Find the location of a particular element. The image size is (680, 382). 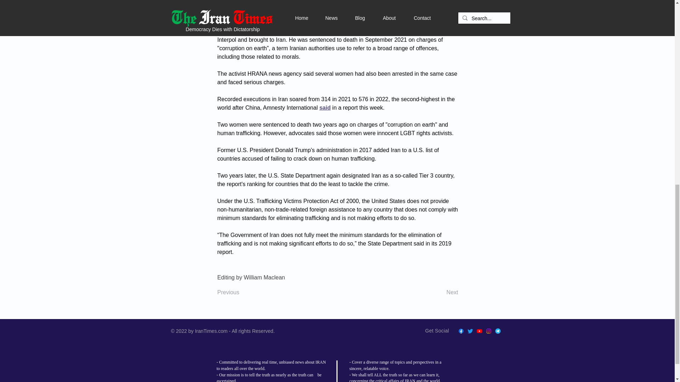

said is located at coordinates (325, 108).